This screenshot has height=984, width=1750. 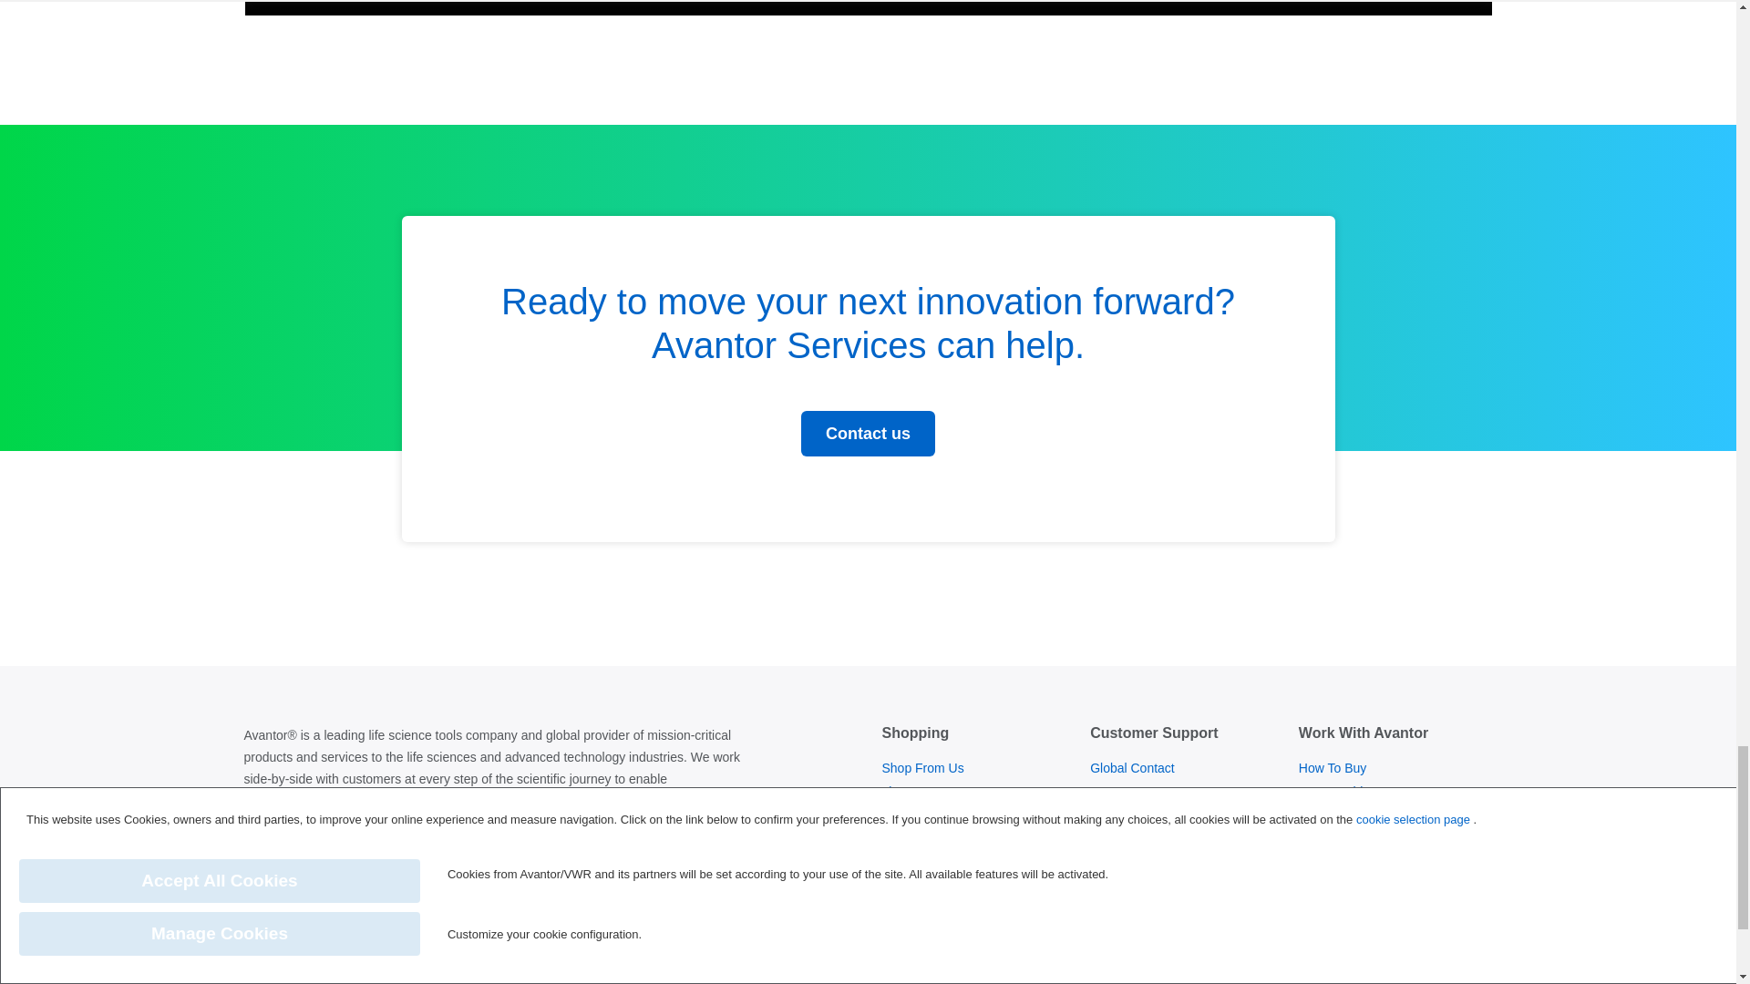 I want to click on Returns, so click(x=1112, y=792).